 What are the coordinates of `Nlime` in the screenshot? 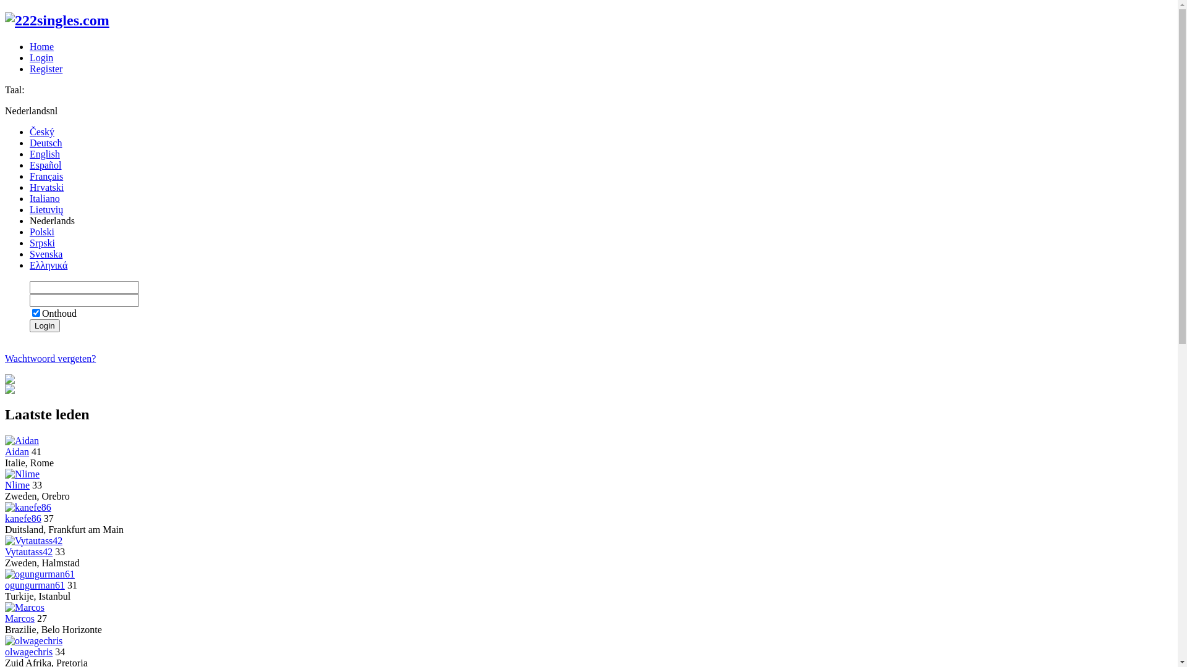 It's located at (17, 485).